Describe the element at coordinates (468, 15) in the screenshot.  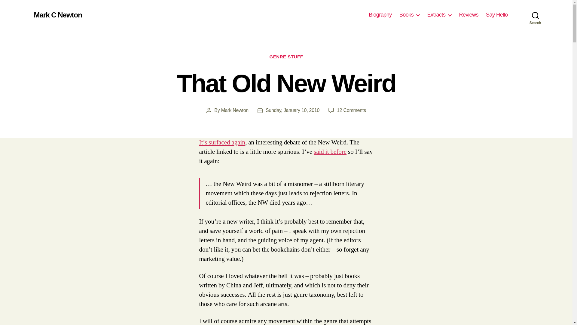
I see `Search` at that location.